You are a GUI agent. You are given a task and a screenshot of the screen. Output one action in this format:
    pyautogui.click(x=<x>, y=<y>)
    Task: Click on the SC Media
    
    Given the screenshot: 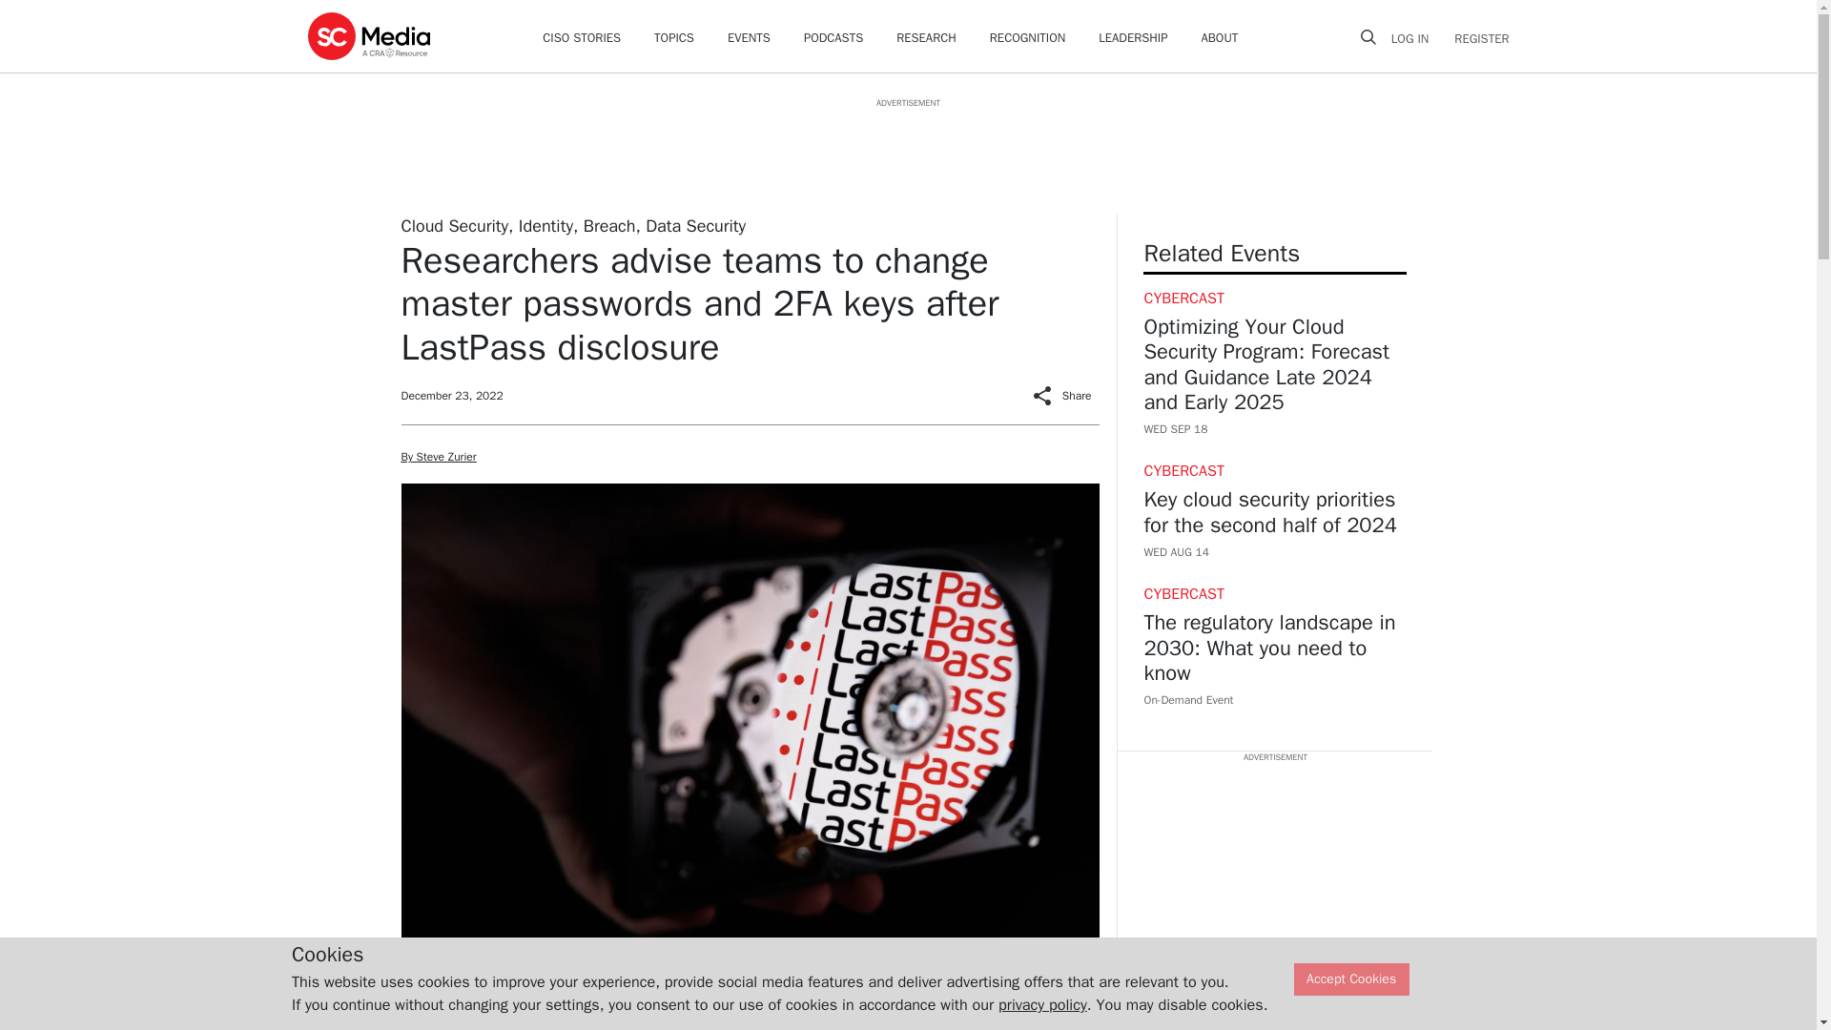 What is the action you would take?
    pyautogui.click(x=368, y=35)
    